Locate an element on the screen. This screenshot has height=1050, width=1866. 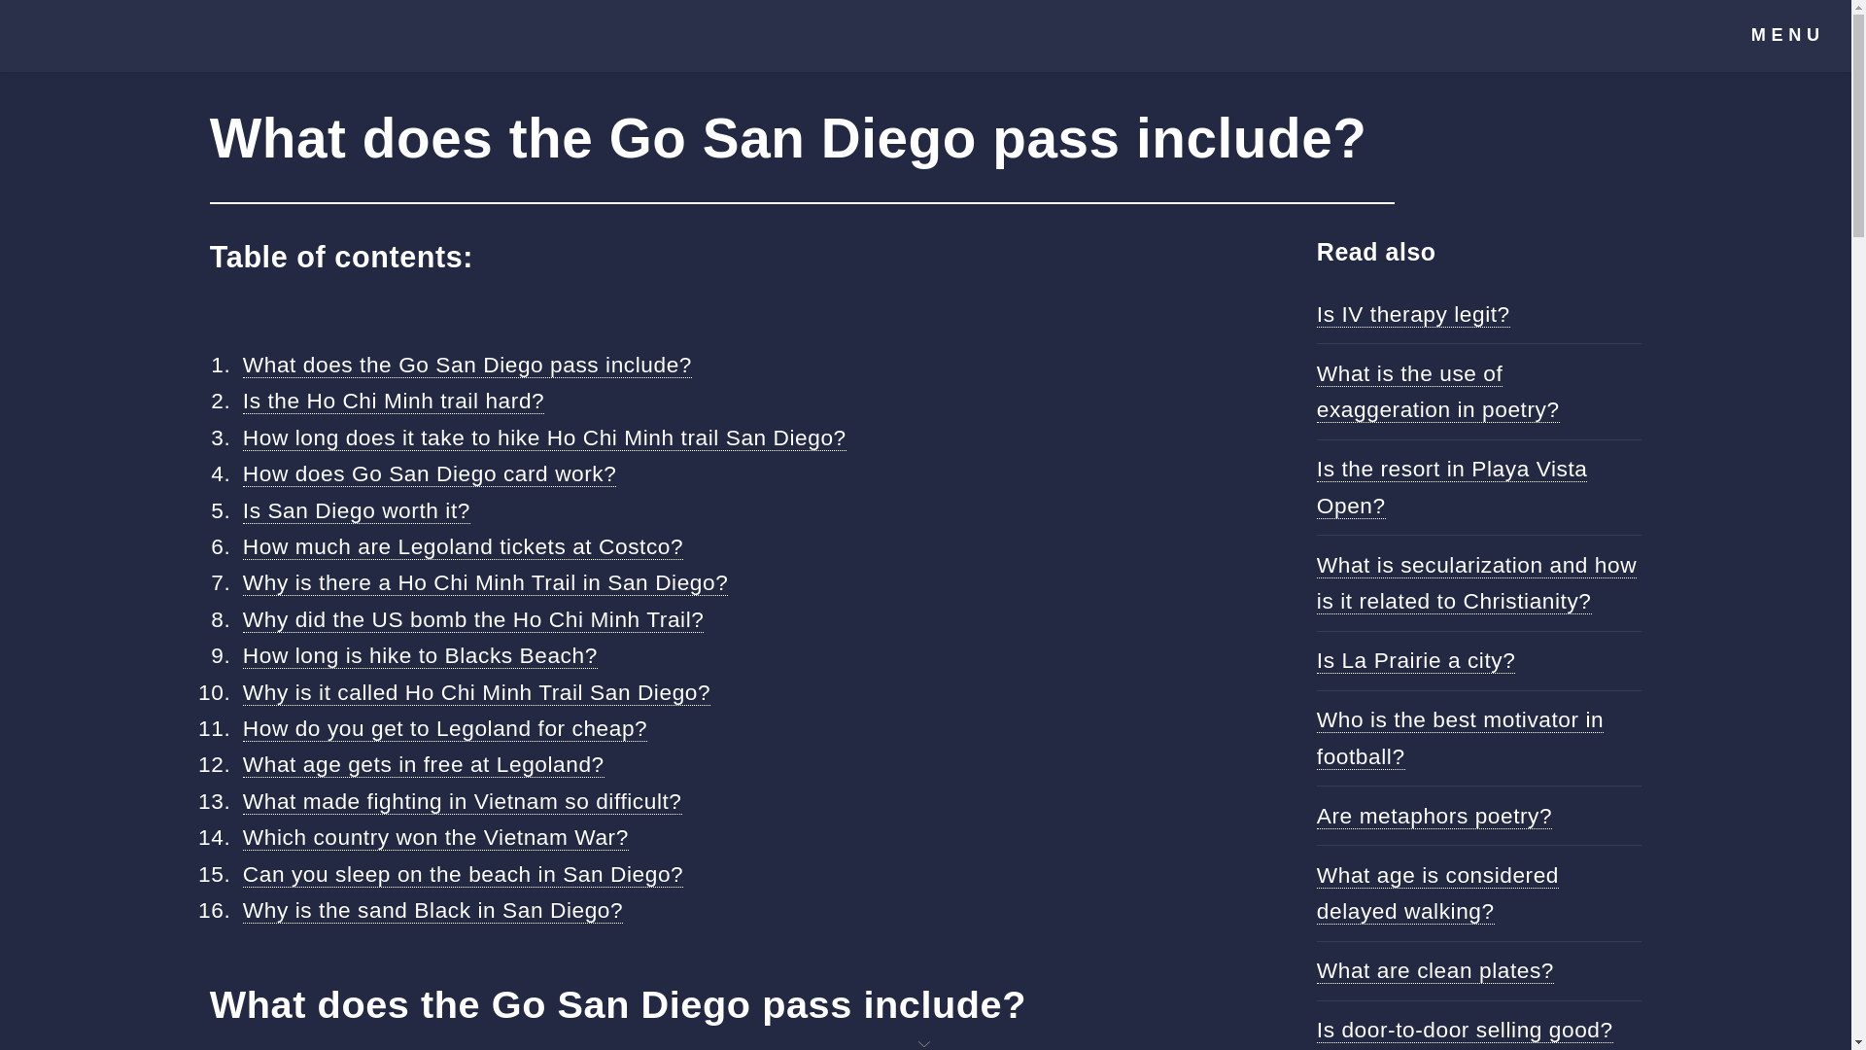
Why is the sand Black in San Diego? is located at coordinates (432, 910).